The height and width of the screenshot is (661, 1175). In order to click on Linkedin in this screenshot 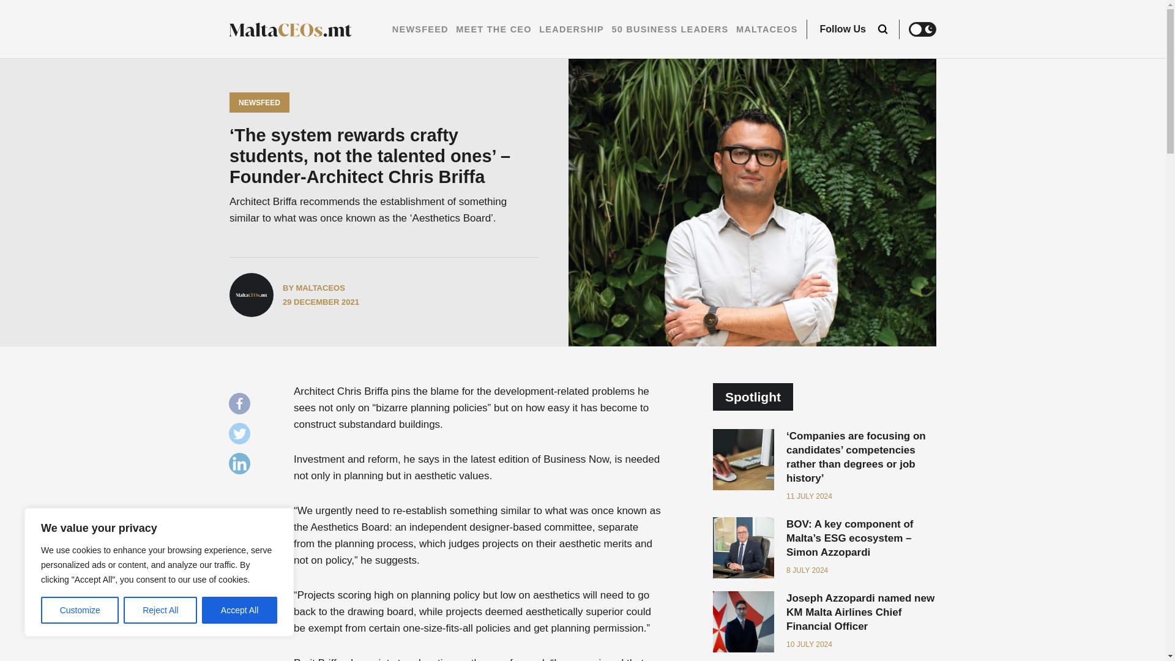, I will do `click(242, 466)`.